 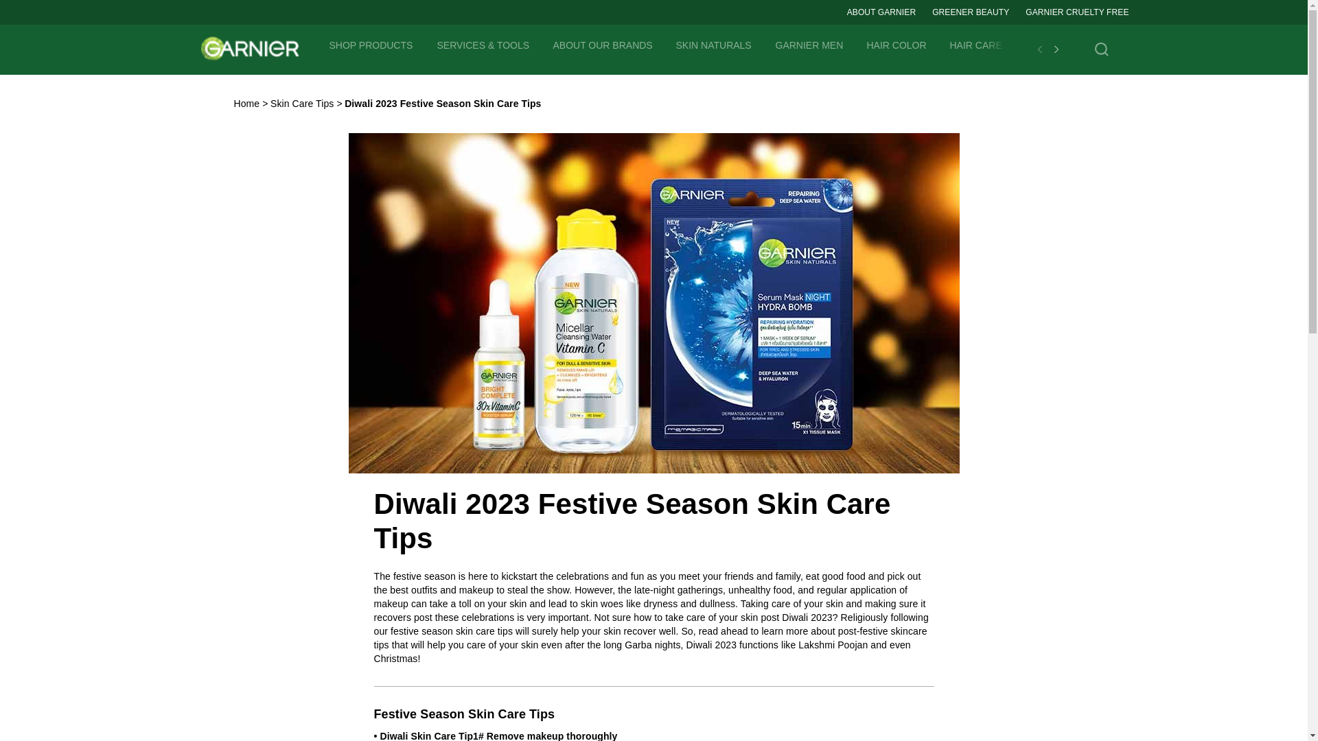 What do you see at coordinates (971, 12) in the screenshot?
I see `GREENER BEAUTY` at bounding box center [971, 12].